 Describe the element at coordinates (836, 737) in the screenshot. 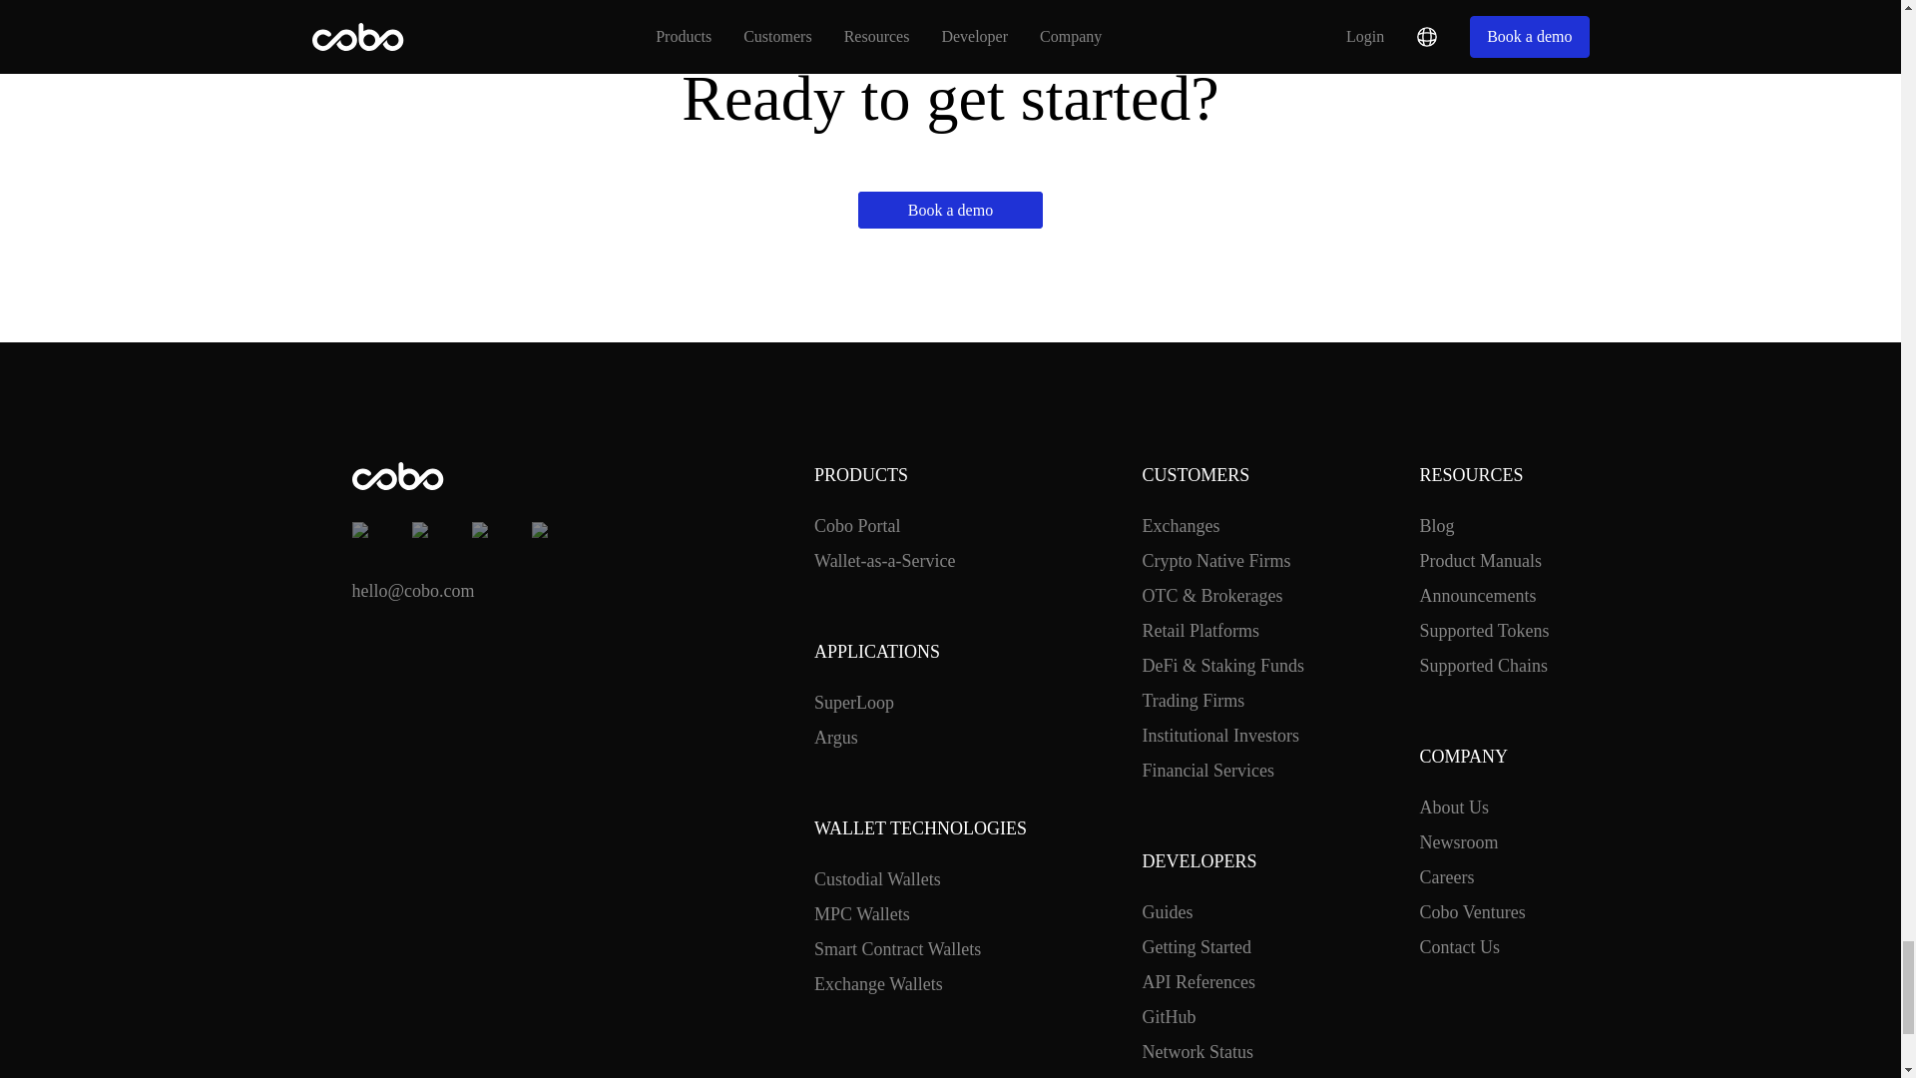

I see `Argus` at that location.